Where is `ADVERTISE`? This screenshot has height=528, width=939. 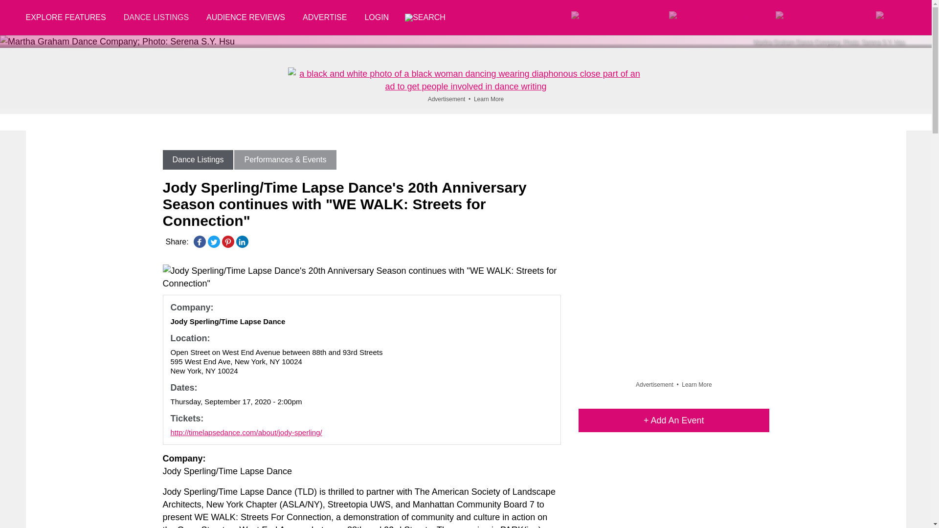
ADVERTISE is located at coordinates (325, 18).